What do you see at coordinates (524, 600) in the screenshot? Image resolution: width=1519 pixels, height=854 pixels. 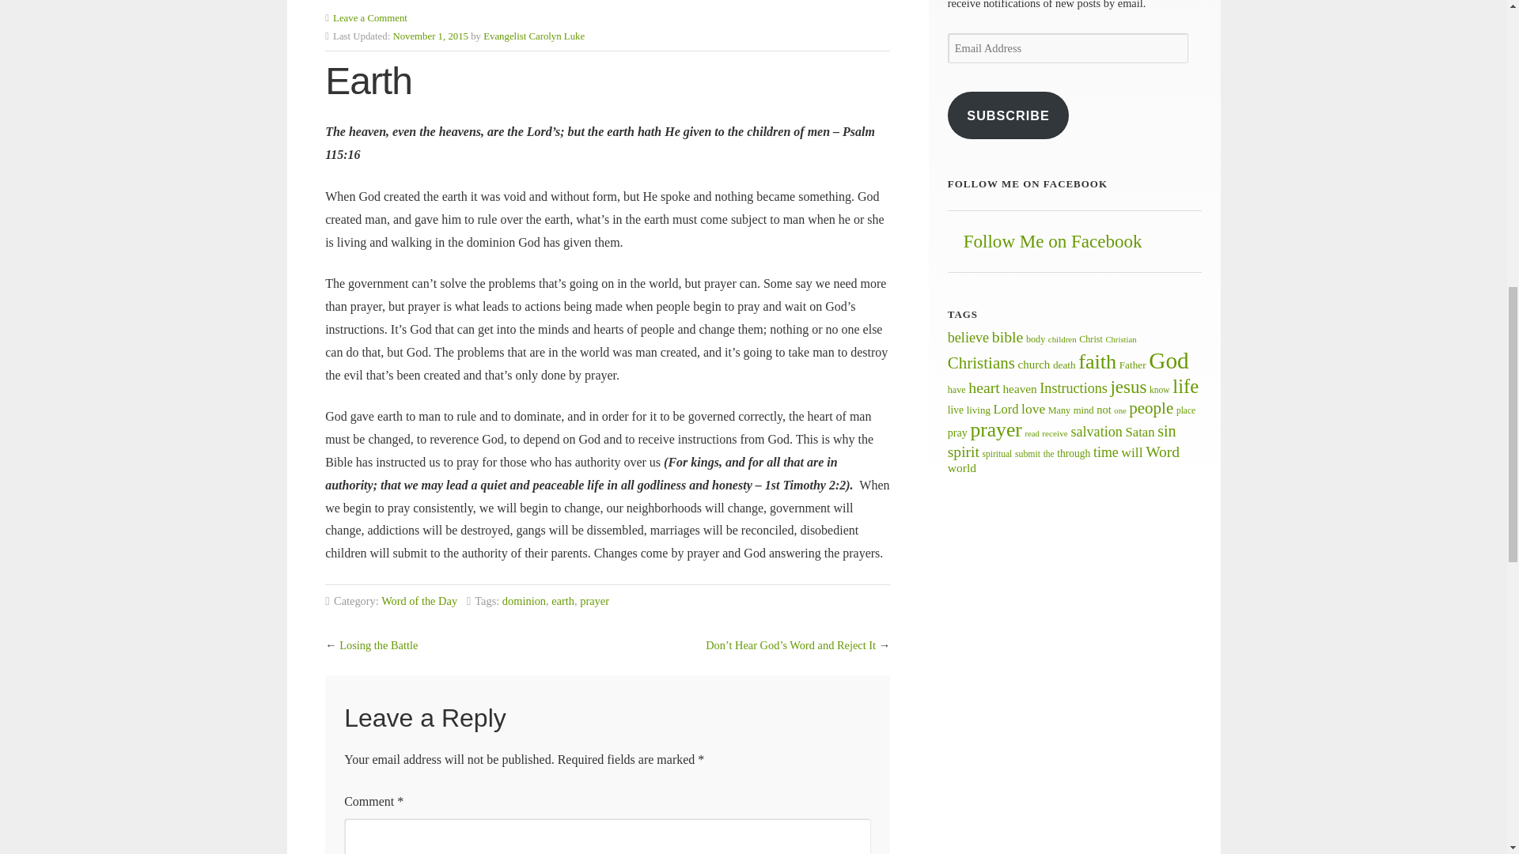 I see `dominion` at bounding box center [524, 600].